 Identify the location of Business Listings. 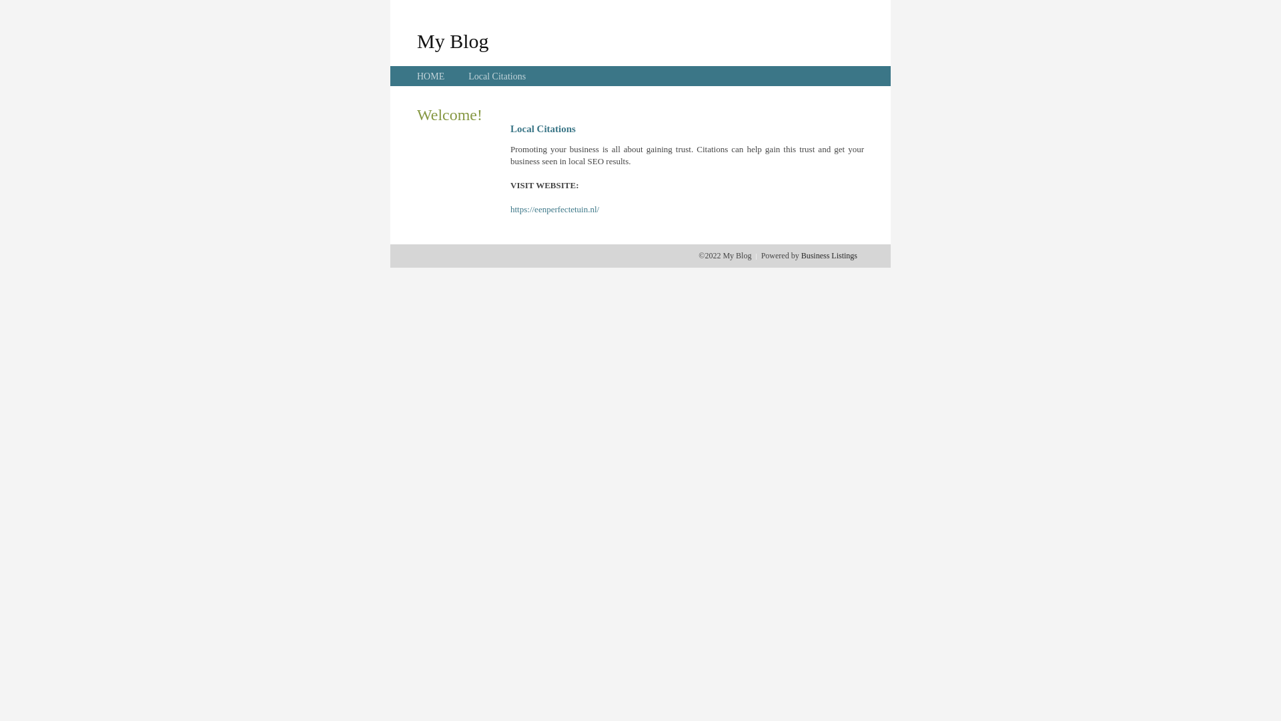
(829, 256).